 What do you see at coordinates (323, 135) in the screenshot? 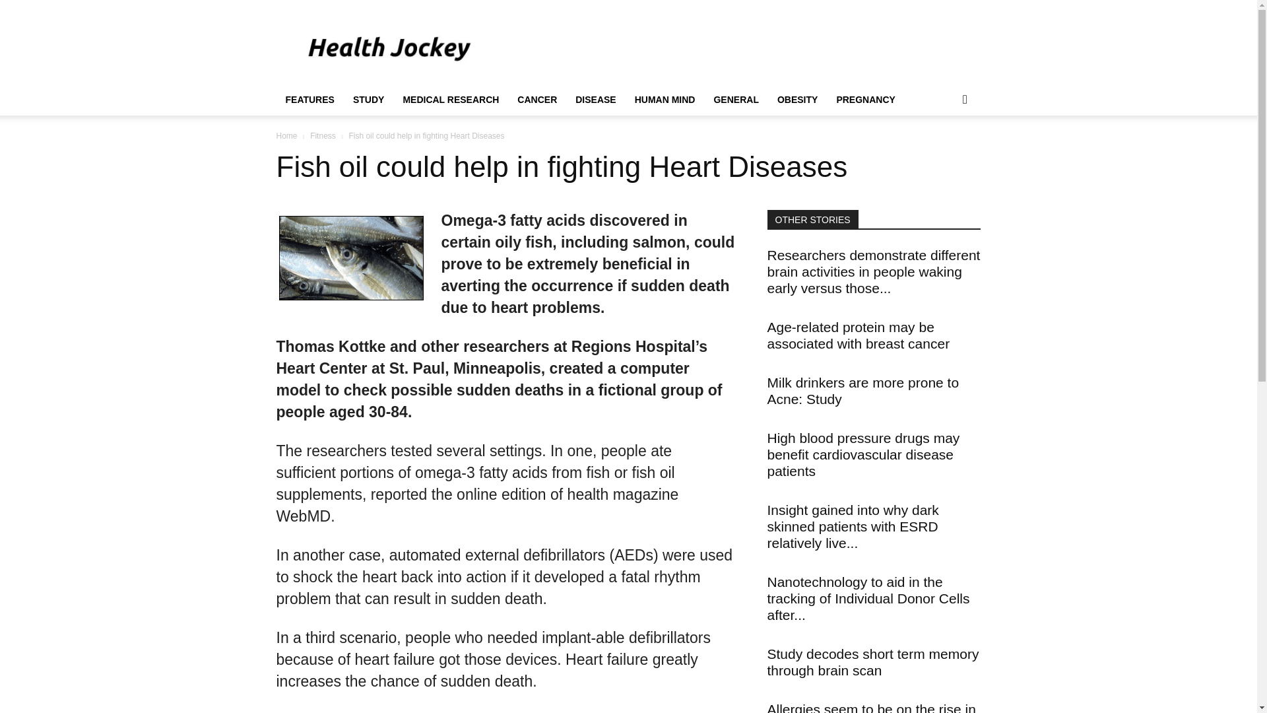
I see `Fitness` at bounding box center [323, 135].